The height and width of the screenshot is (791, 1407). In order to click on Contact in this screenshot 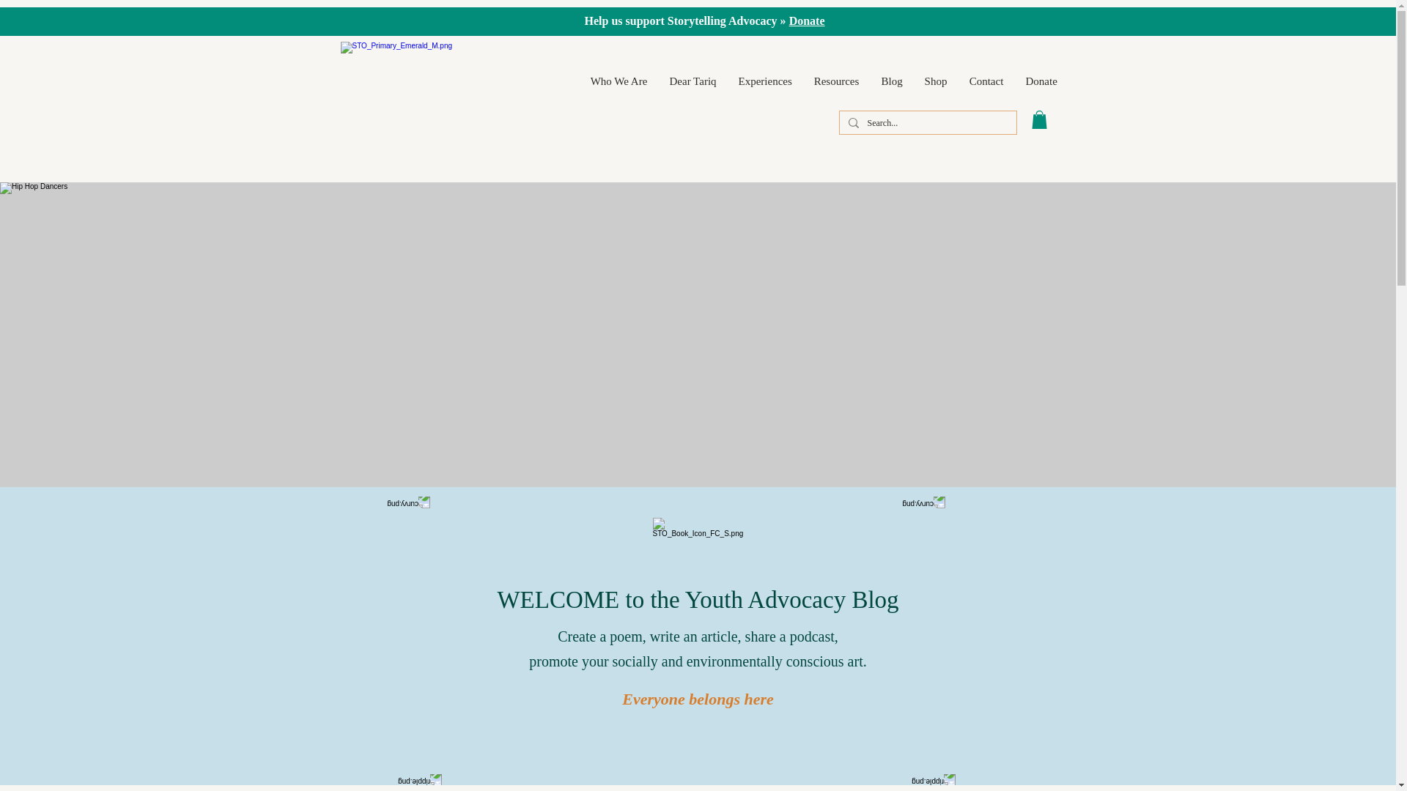, I will do `click(986, 81)`.